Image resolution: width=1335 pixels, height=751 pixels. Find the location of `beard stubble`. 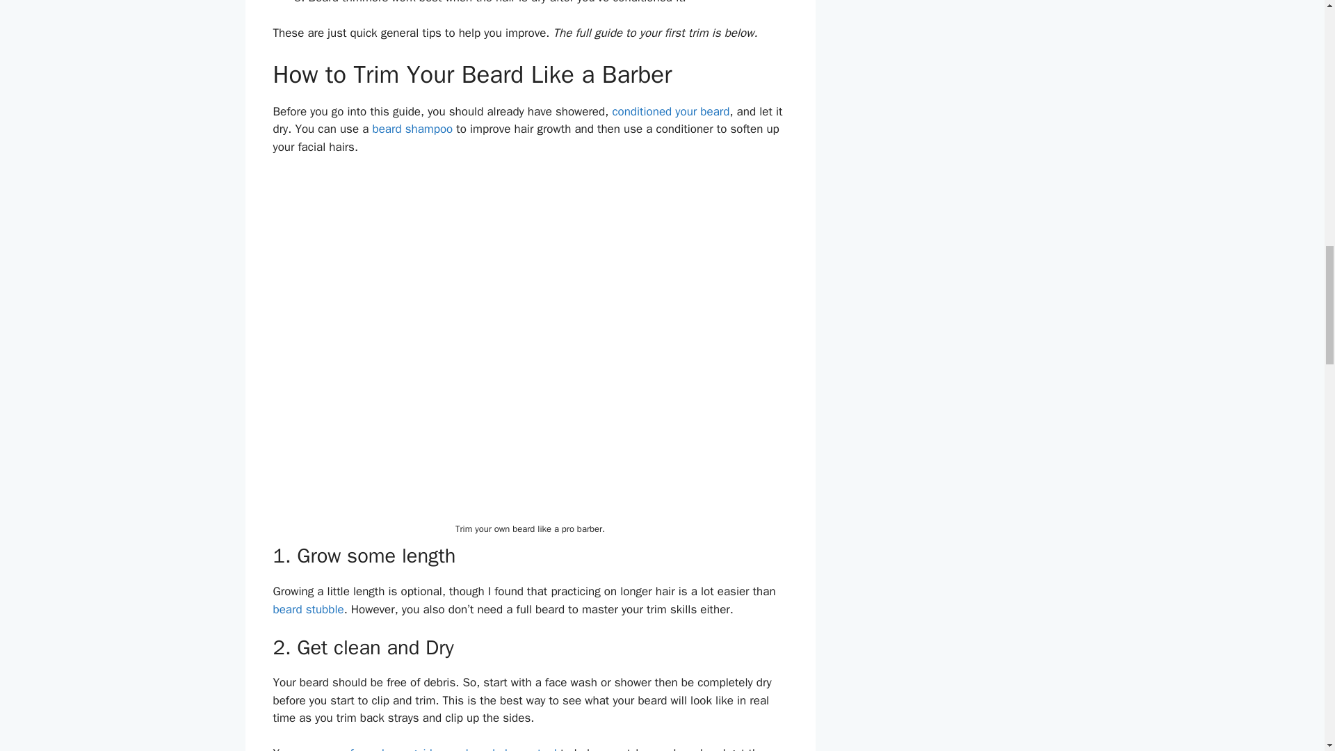

beard stubble is located at coordinates (307, 609).